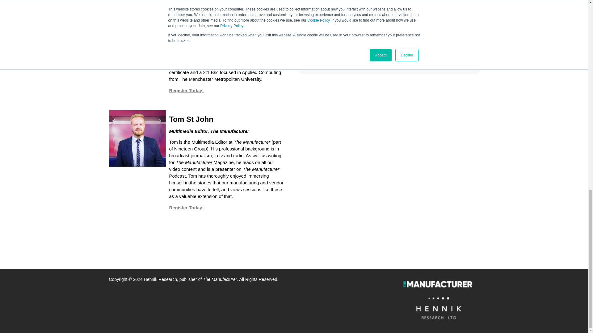 This screenshot has width=593, height=333. I want to click on Submit, so click(389, 48).